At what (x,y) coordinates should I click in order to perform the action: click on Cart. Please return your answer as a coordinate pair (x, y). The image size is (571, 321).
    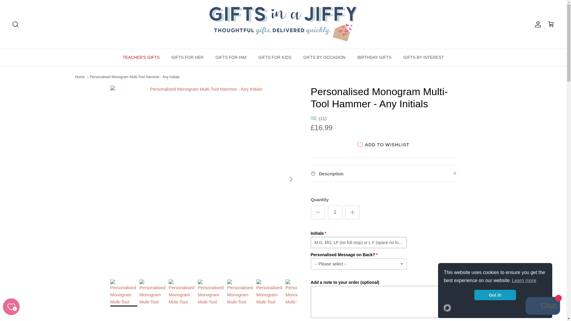
    Looking at the image, I should click on (551, 24).